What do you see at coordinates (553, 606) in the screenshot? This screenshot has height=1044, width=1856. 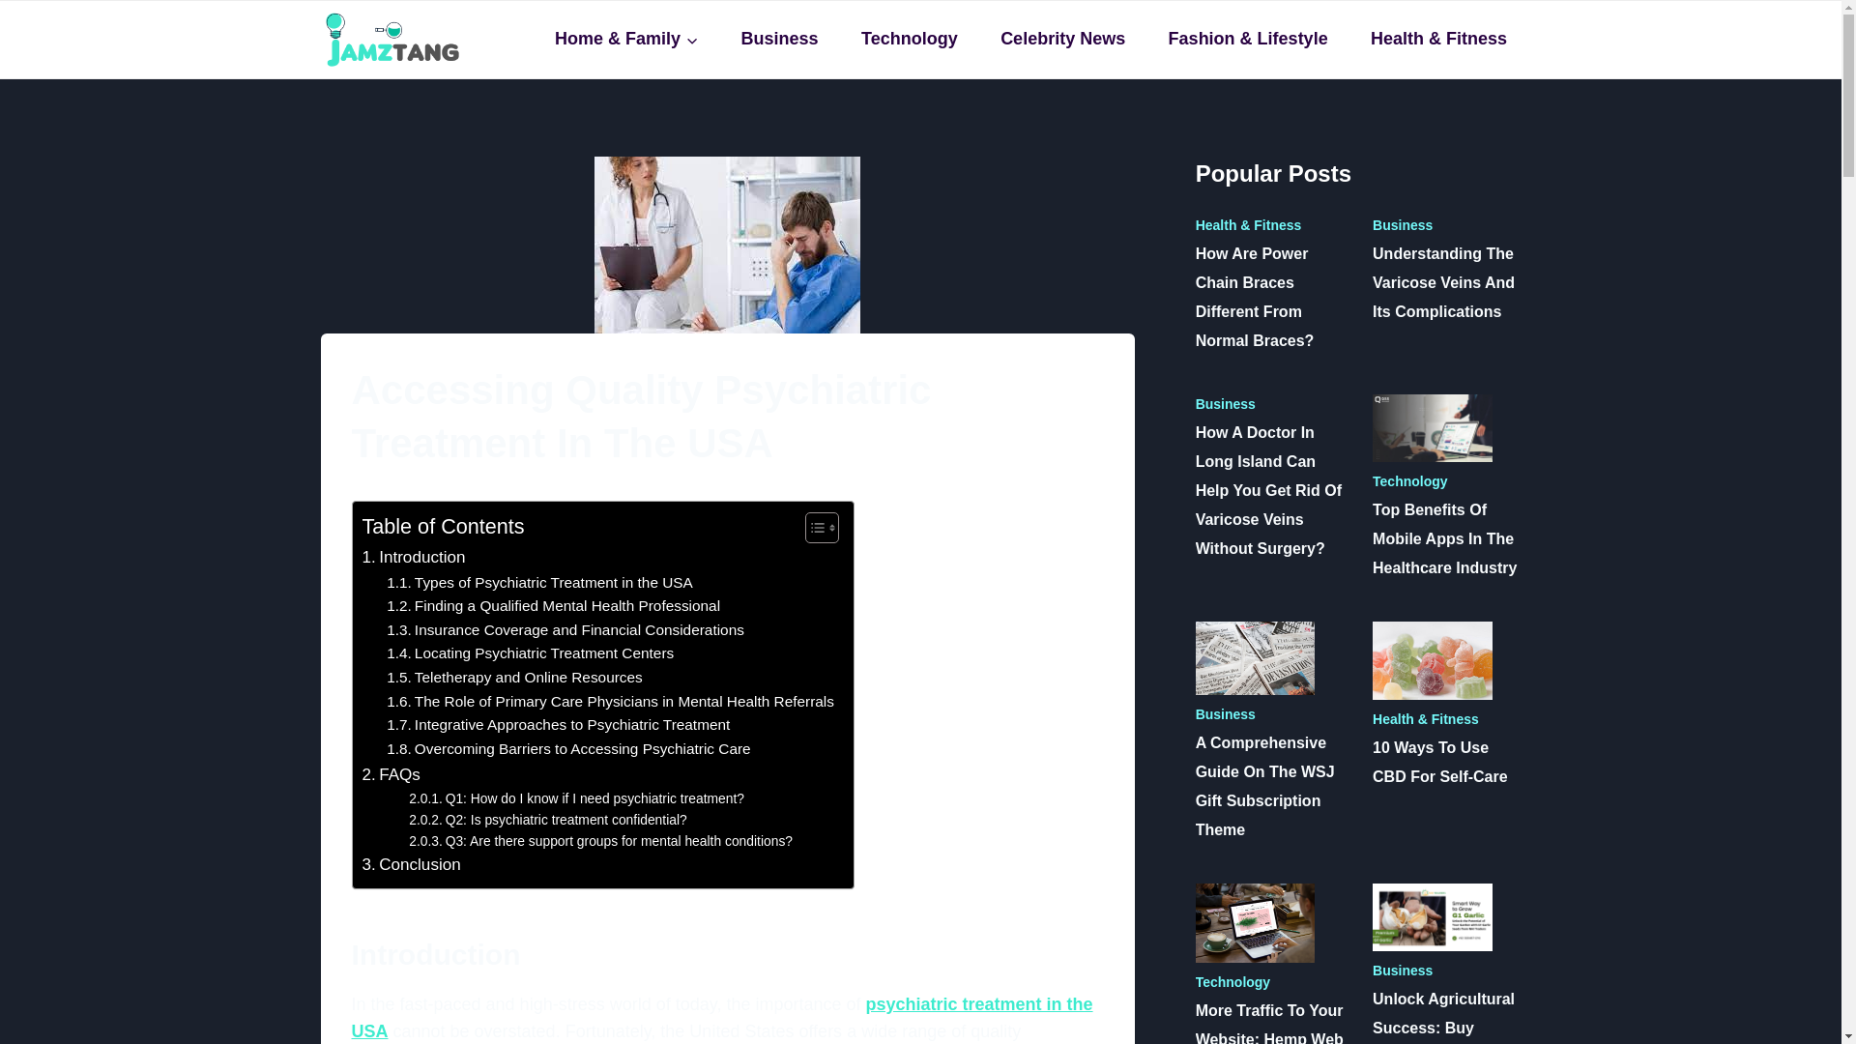 I see ` Finding a Qualified Mental Health Professional` at bounding box center [553, 606].